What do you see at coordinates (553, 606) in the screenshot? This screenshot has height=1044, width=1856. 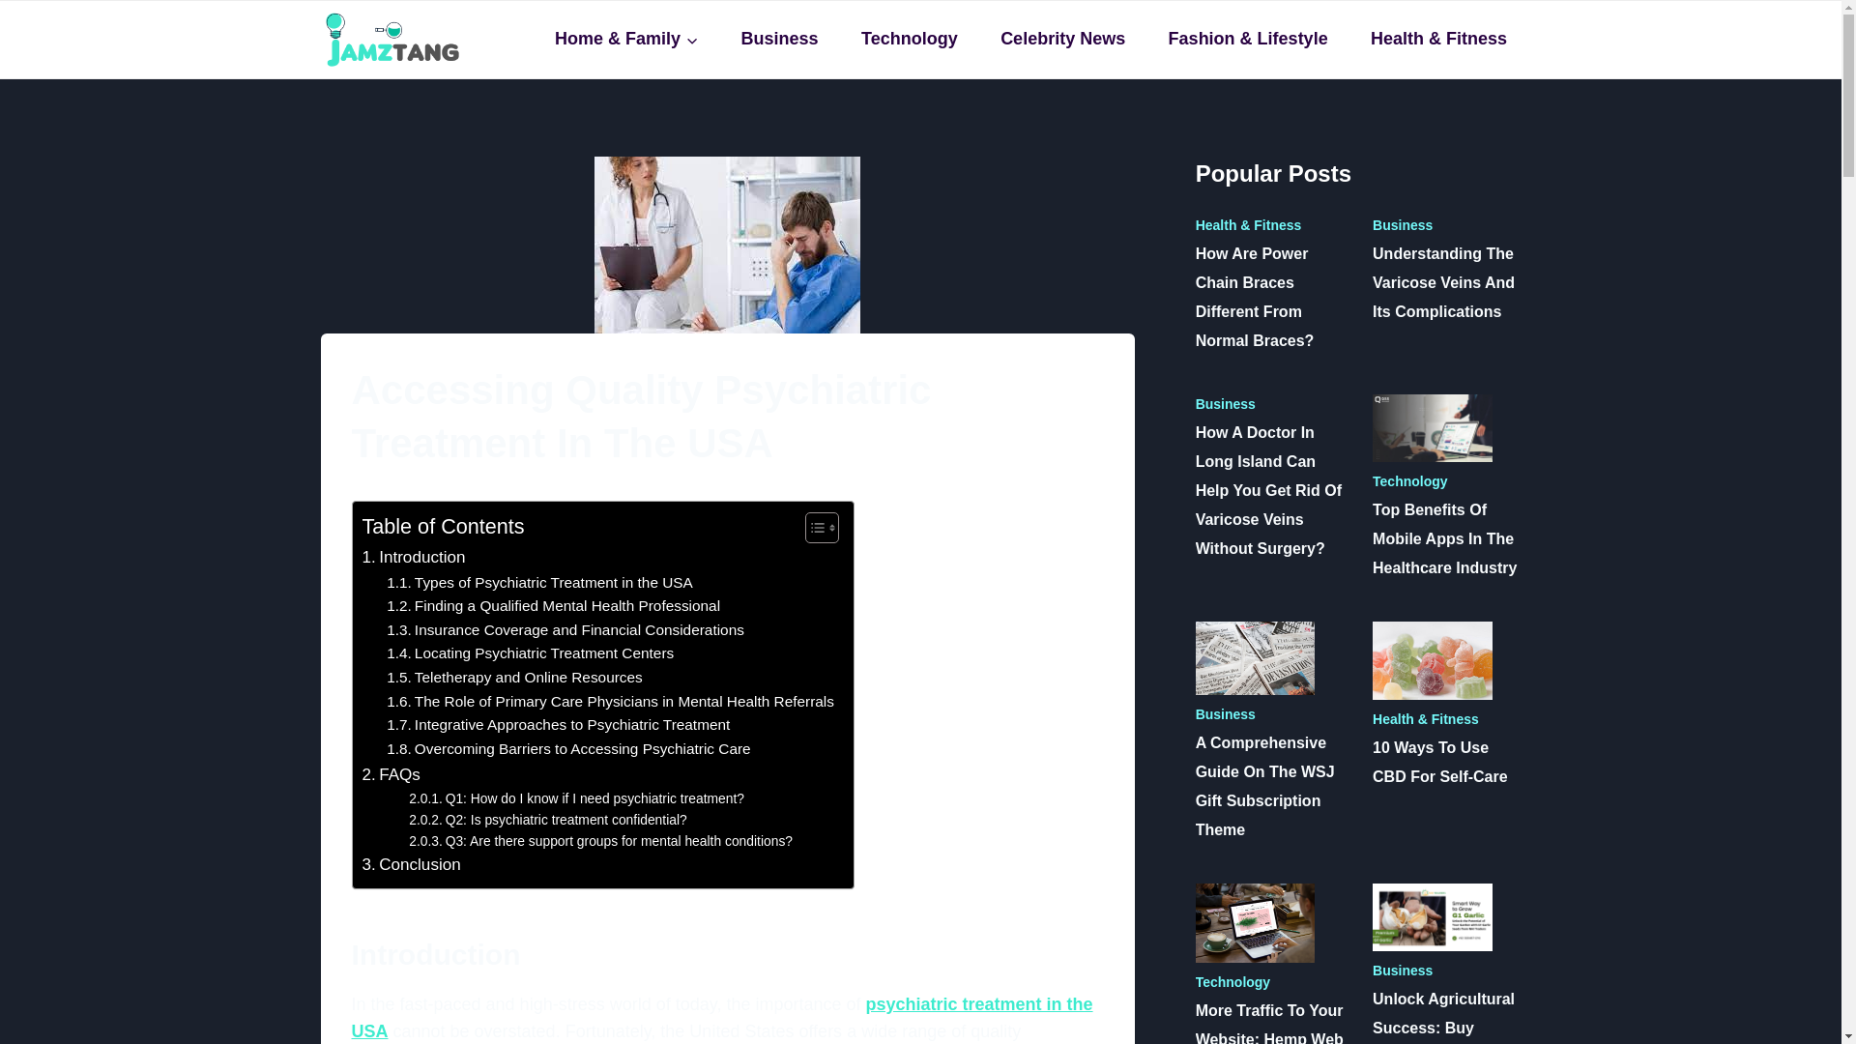 I see ` Finding a Qualified Mental Health Professional` at bounding box center [553, 606].